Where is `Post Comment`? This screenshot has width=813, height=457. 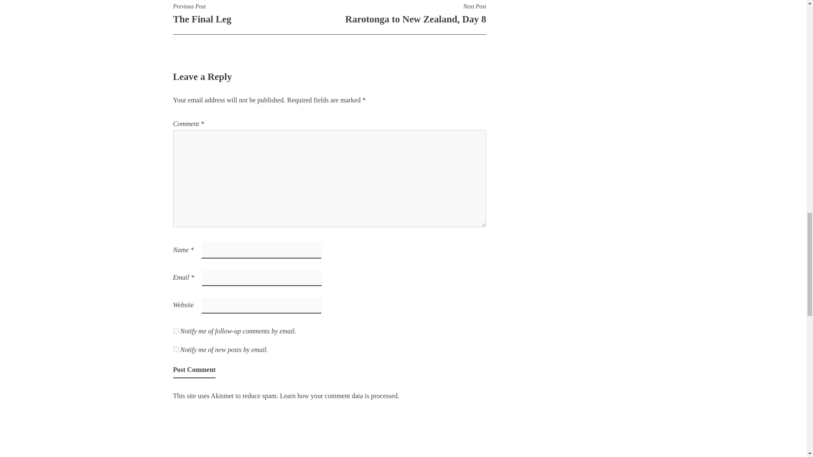 Post Comment is located at coordinates (175, 349).